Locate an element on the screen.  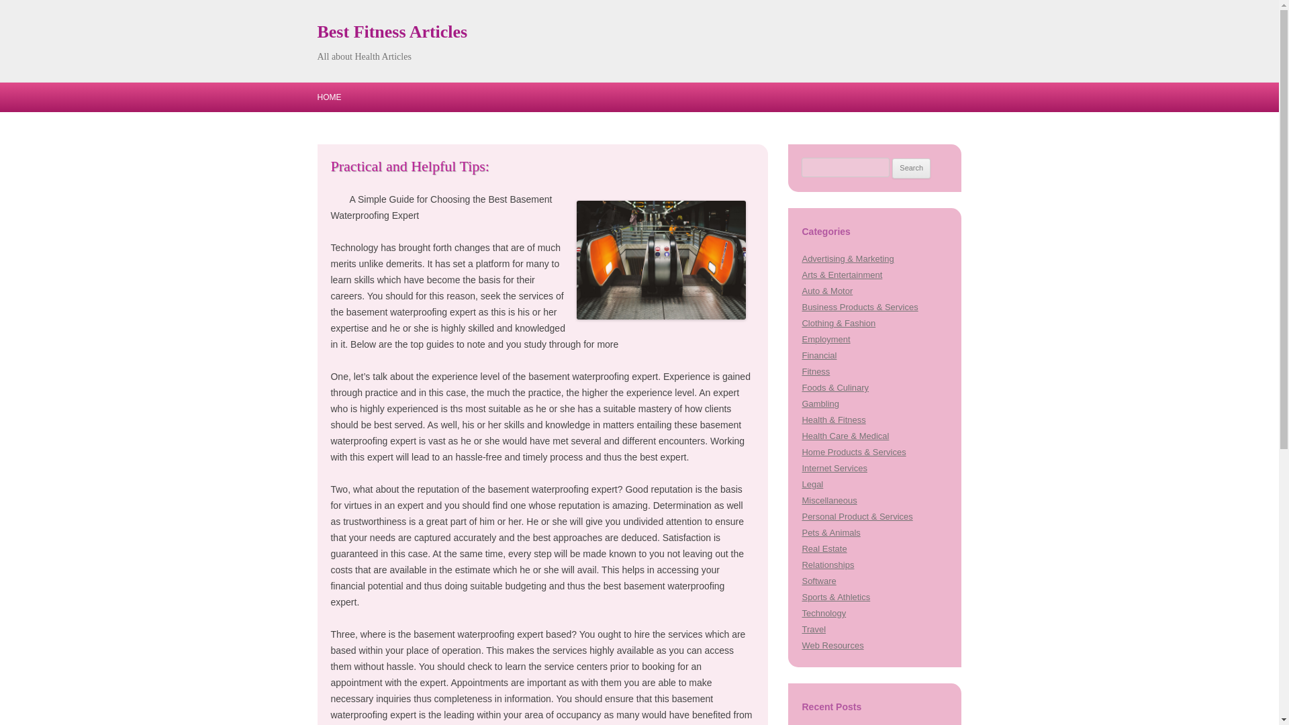
Legal is located at coordinates (812, 484).